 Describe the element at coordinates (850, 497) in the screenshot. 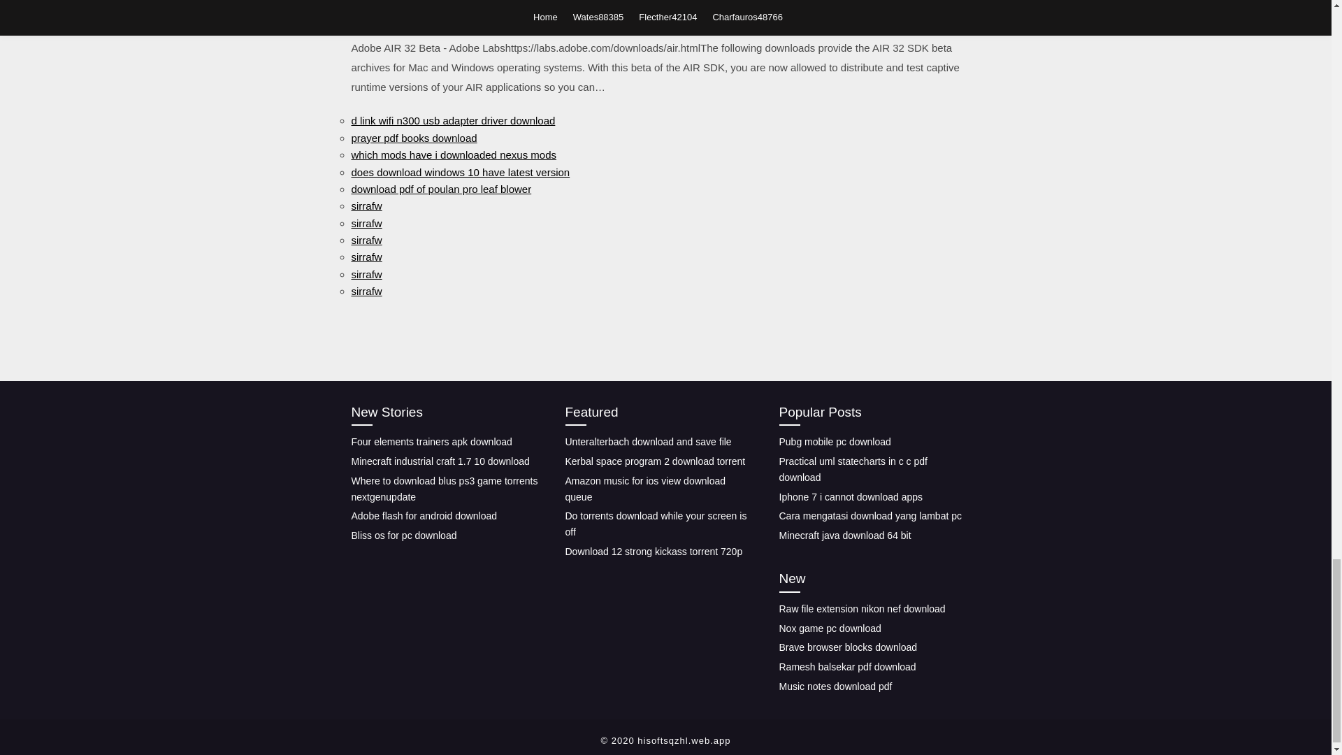

I see `Iphone 7 i cannot download apps` at that location.